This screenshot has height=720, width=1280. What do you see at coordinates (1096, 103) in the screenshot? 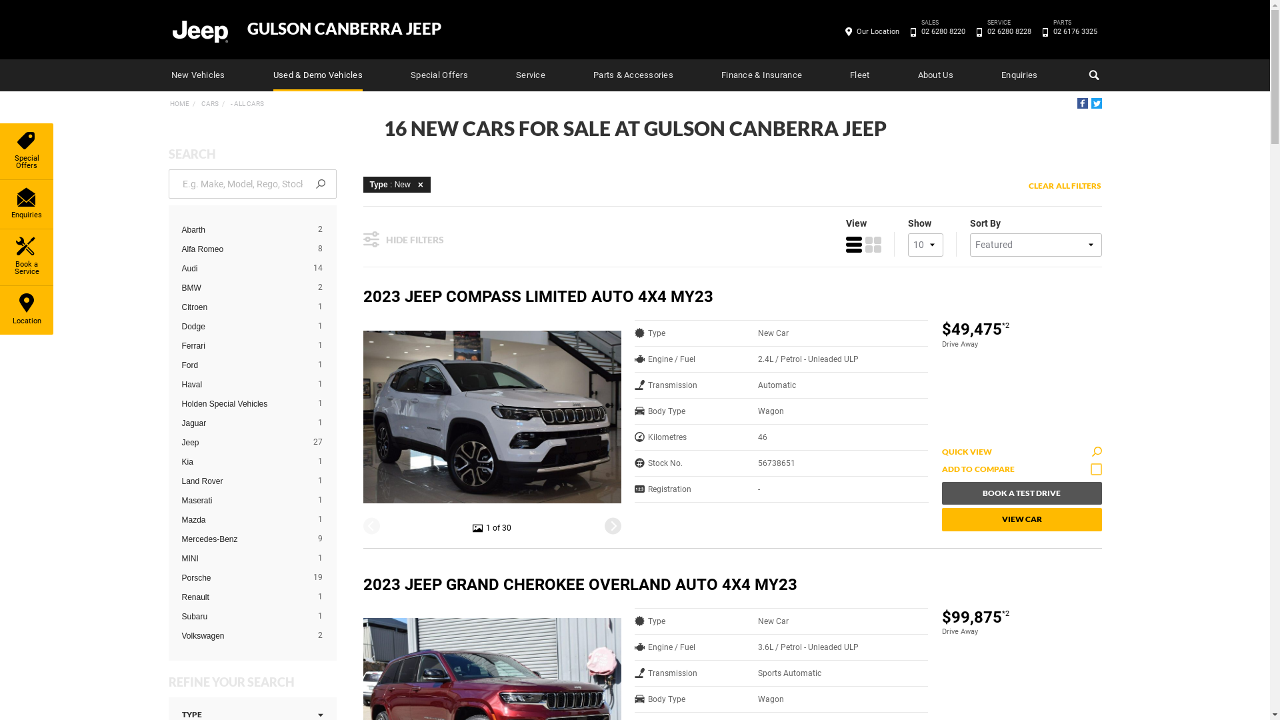
I see `Twitter` at bounding box center [1096, 103].